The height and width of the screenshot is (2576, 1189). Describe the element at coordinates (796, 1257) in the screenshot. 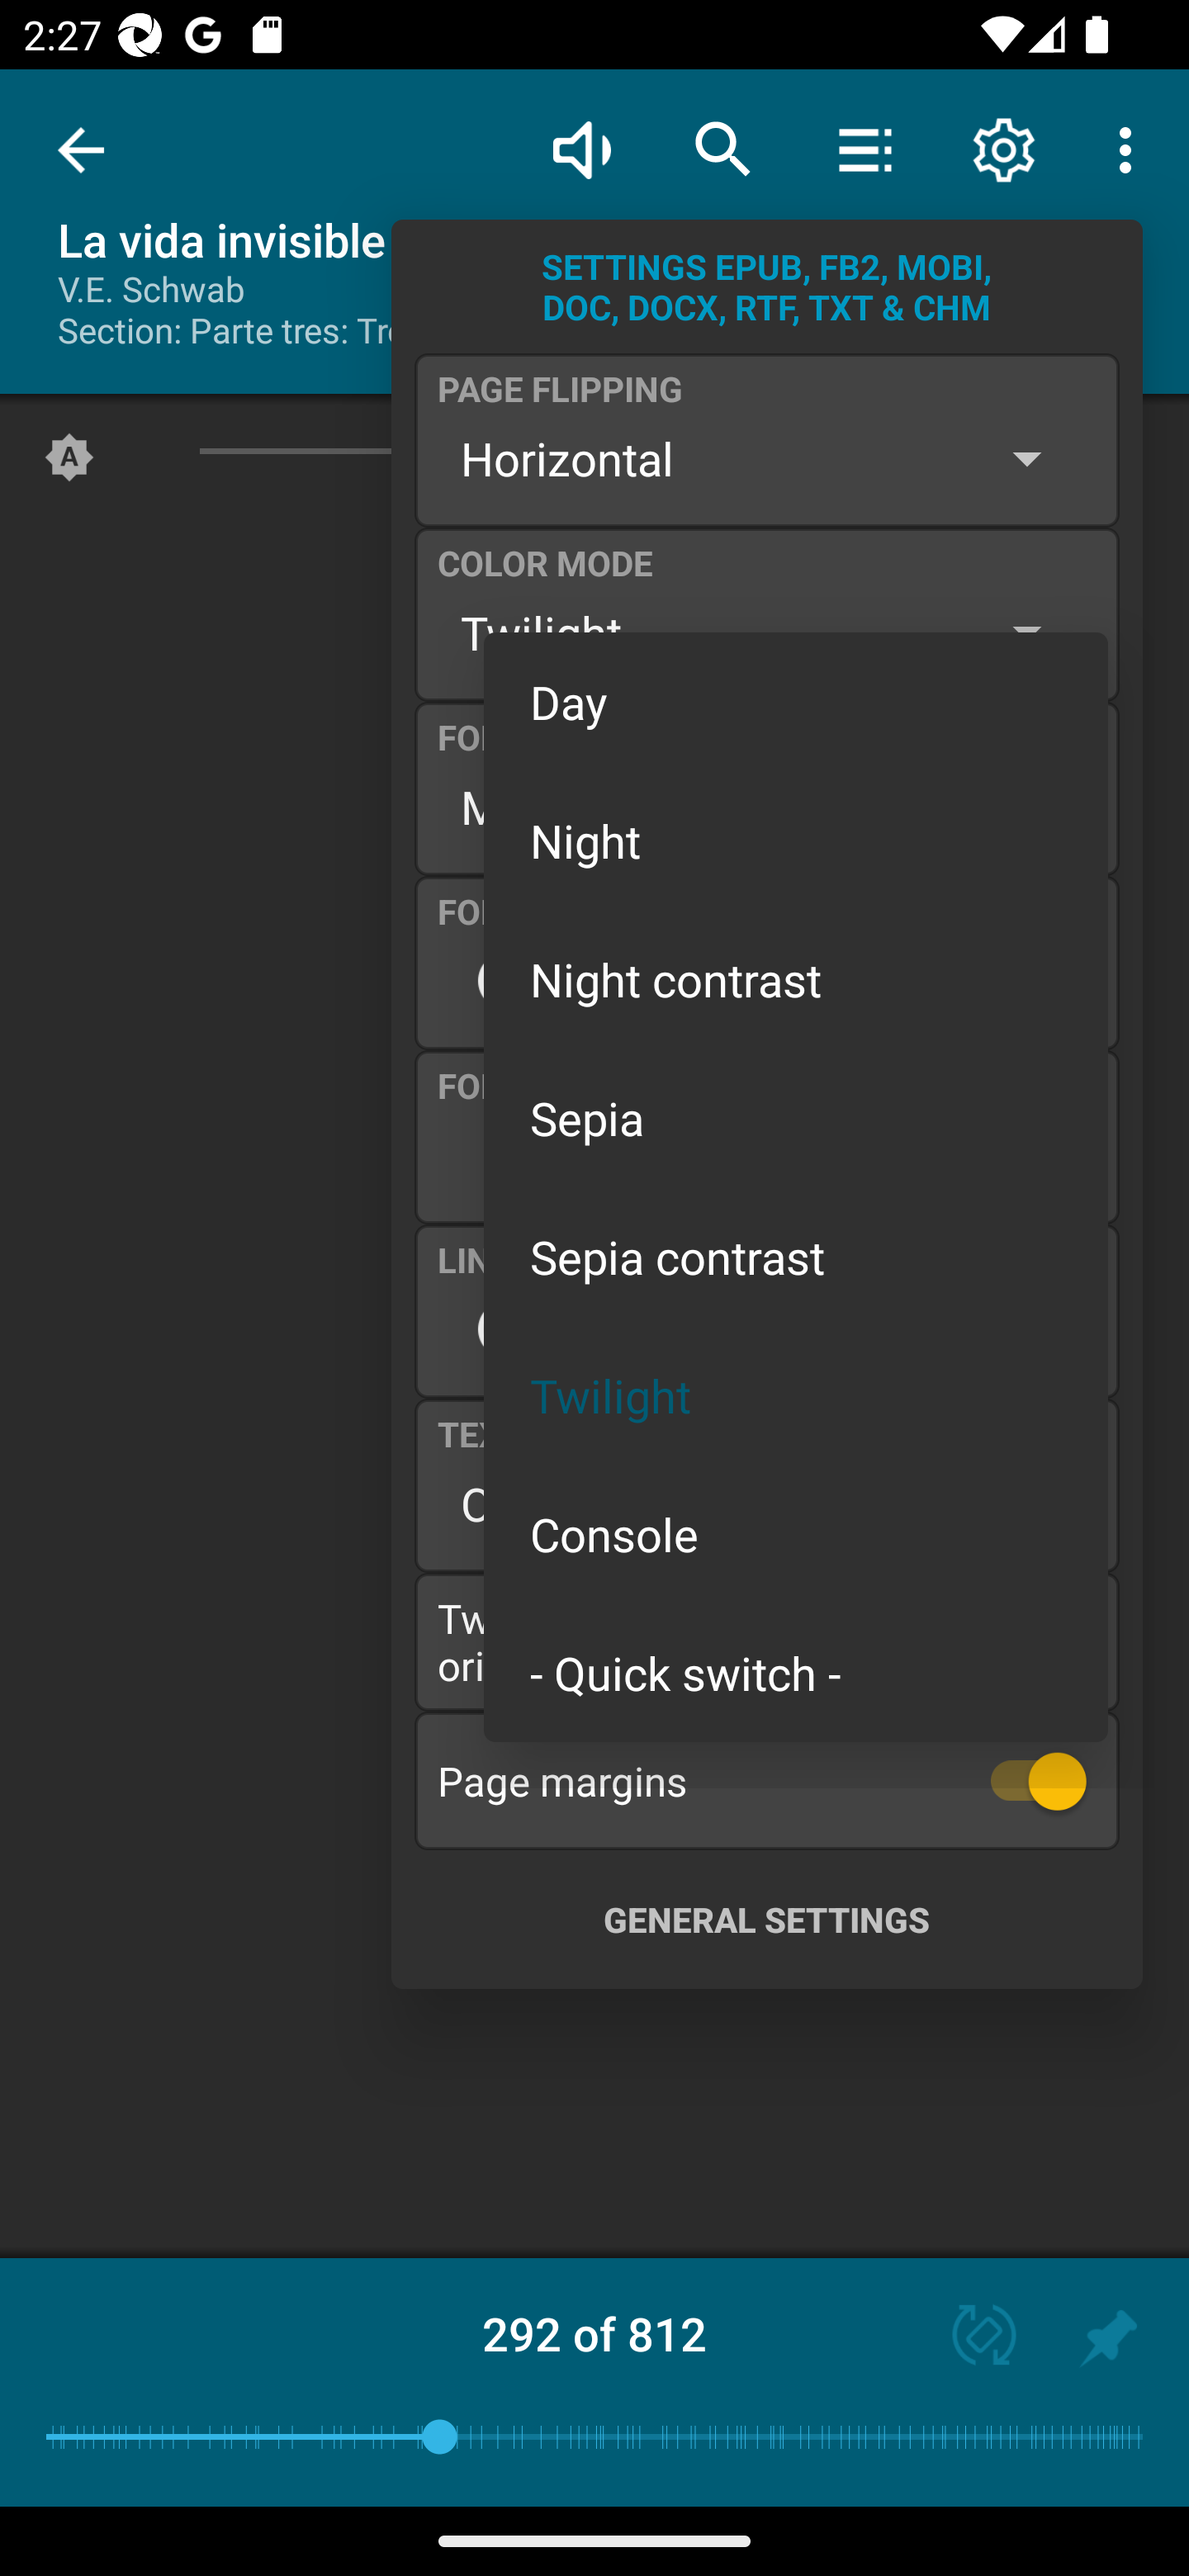

I see `Sepia contrast` at that location.